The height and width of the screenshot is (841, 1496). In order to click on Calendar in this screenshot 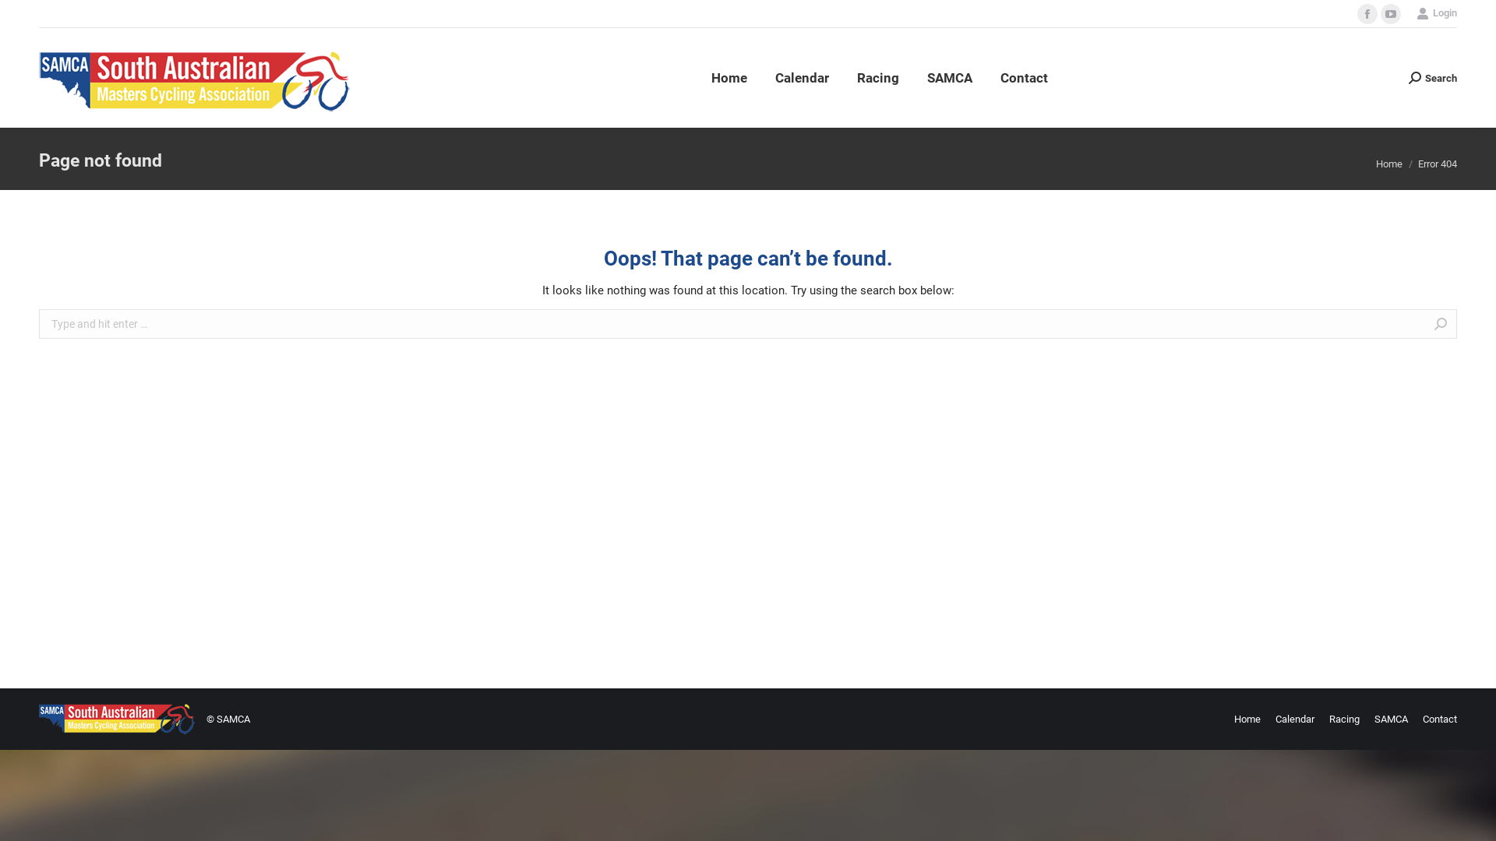, I will do `click(803, 78)`.